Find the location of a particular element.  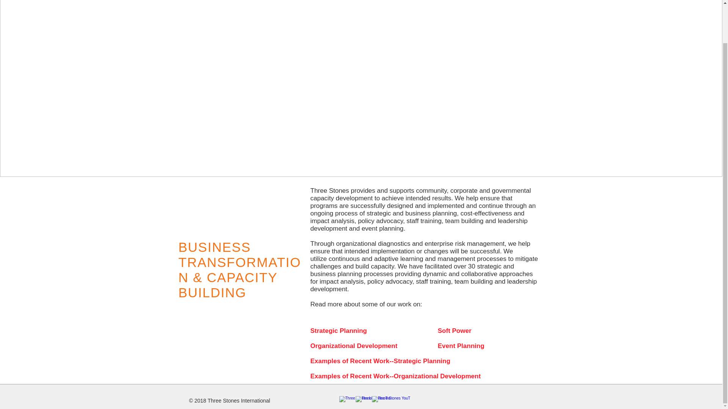

Soft Power is located at coordinates (464, 331).